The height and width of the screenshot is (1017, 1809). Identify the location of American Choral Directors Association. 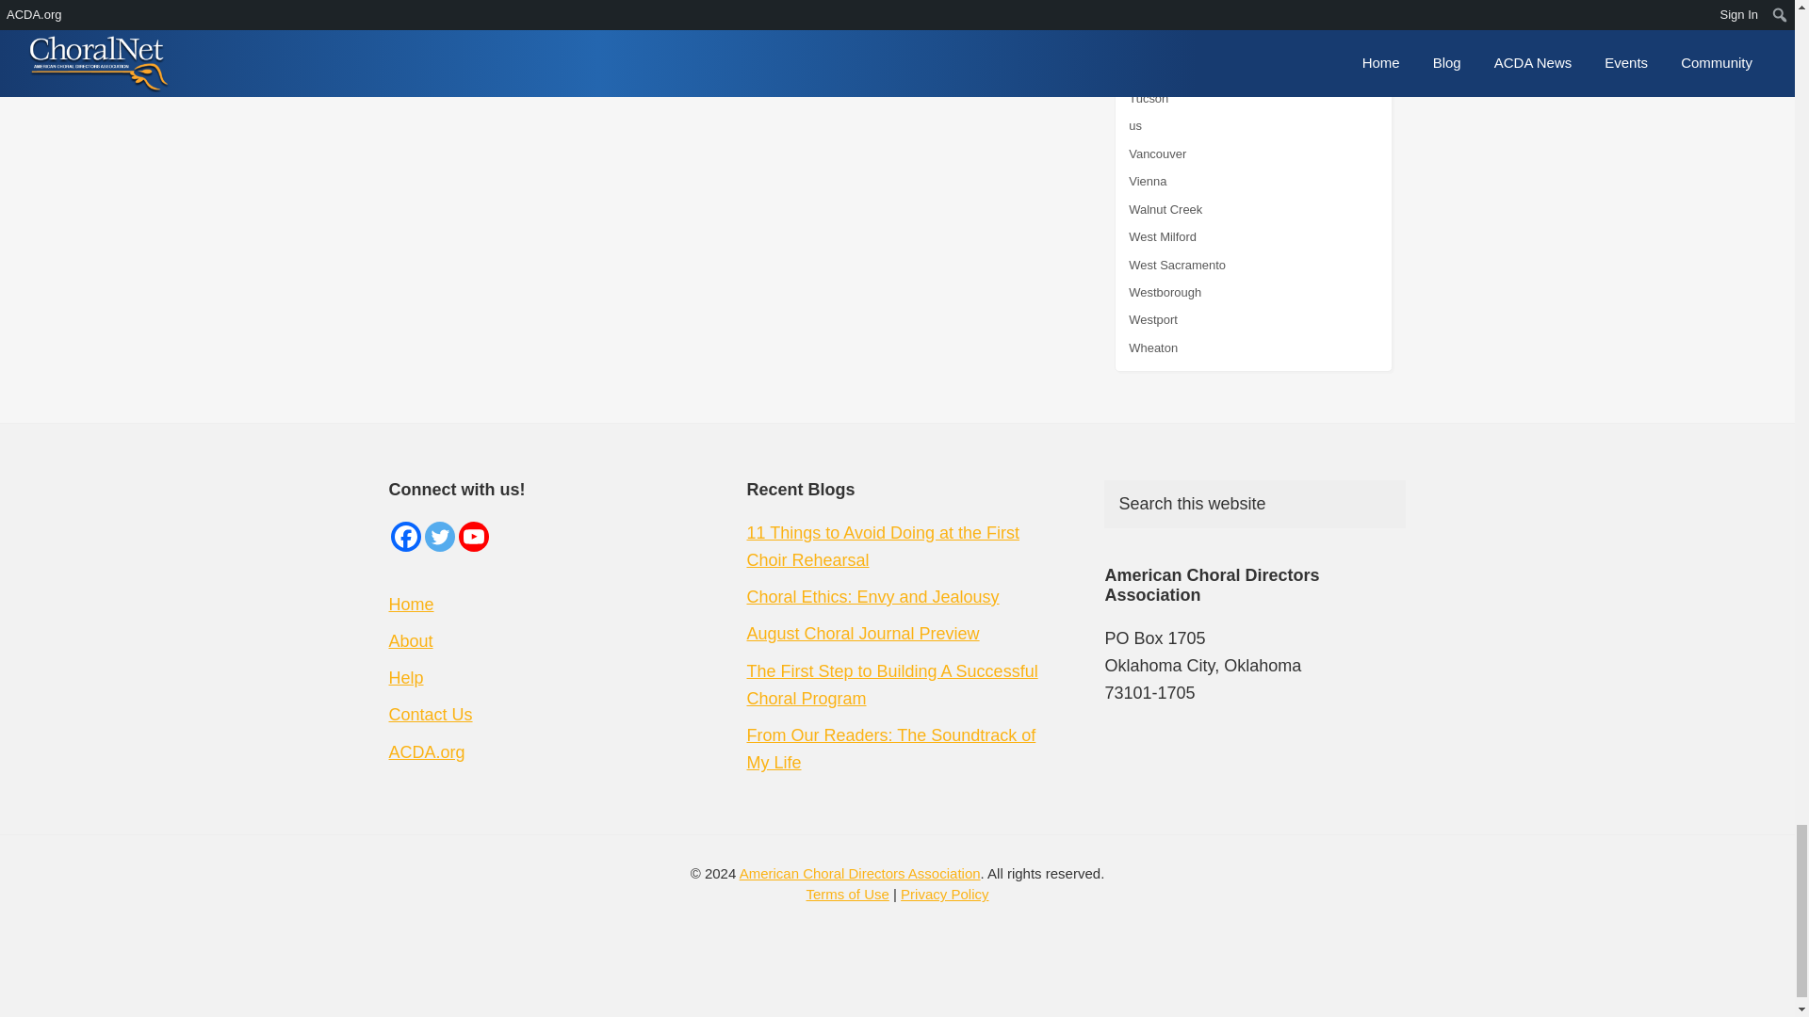
(426, 751).